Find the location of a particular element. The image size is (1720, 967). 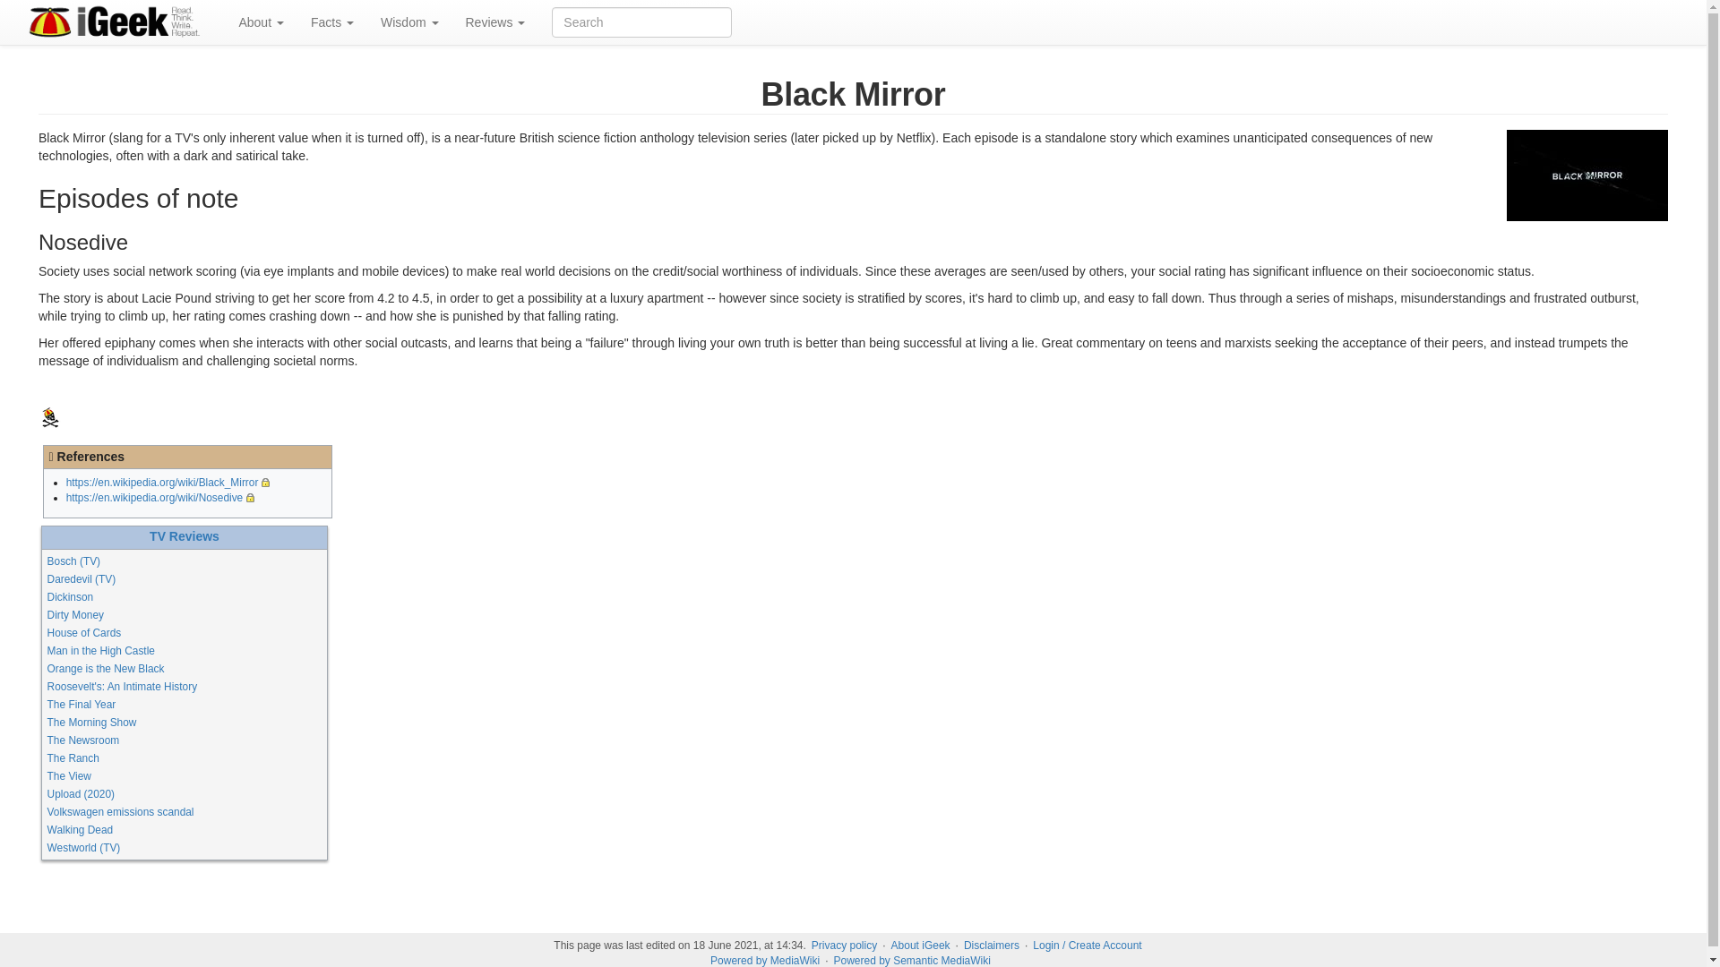

The Morning Show is located at coordinates (92, 723).